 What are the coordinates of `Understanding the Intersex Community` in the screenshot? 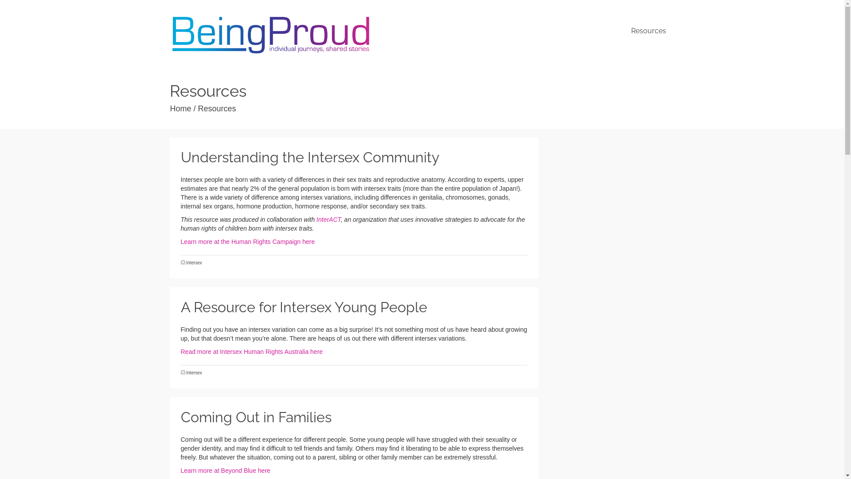 It's located at (355, 157).